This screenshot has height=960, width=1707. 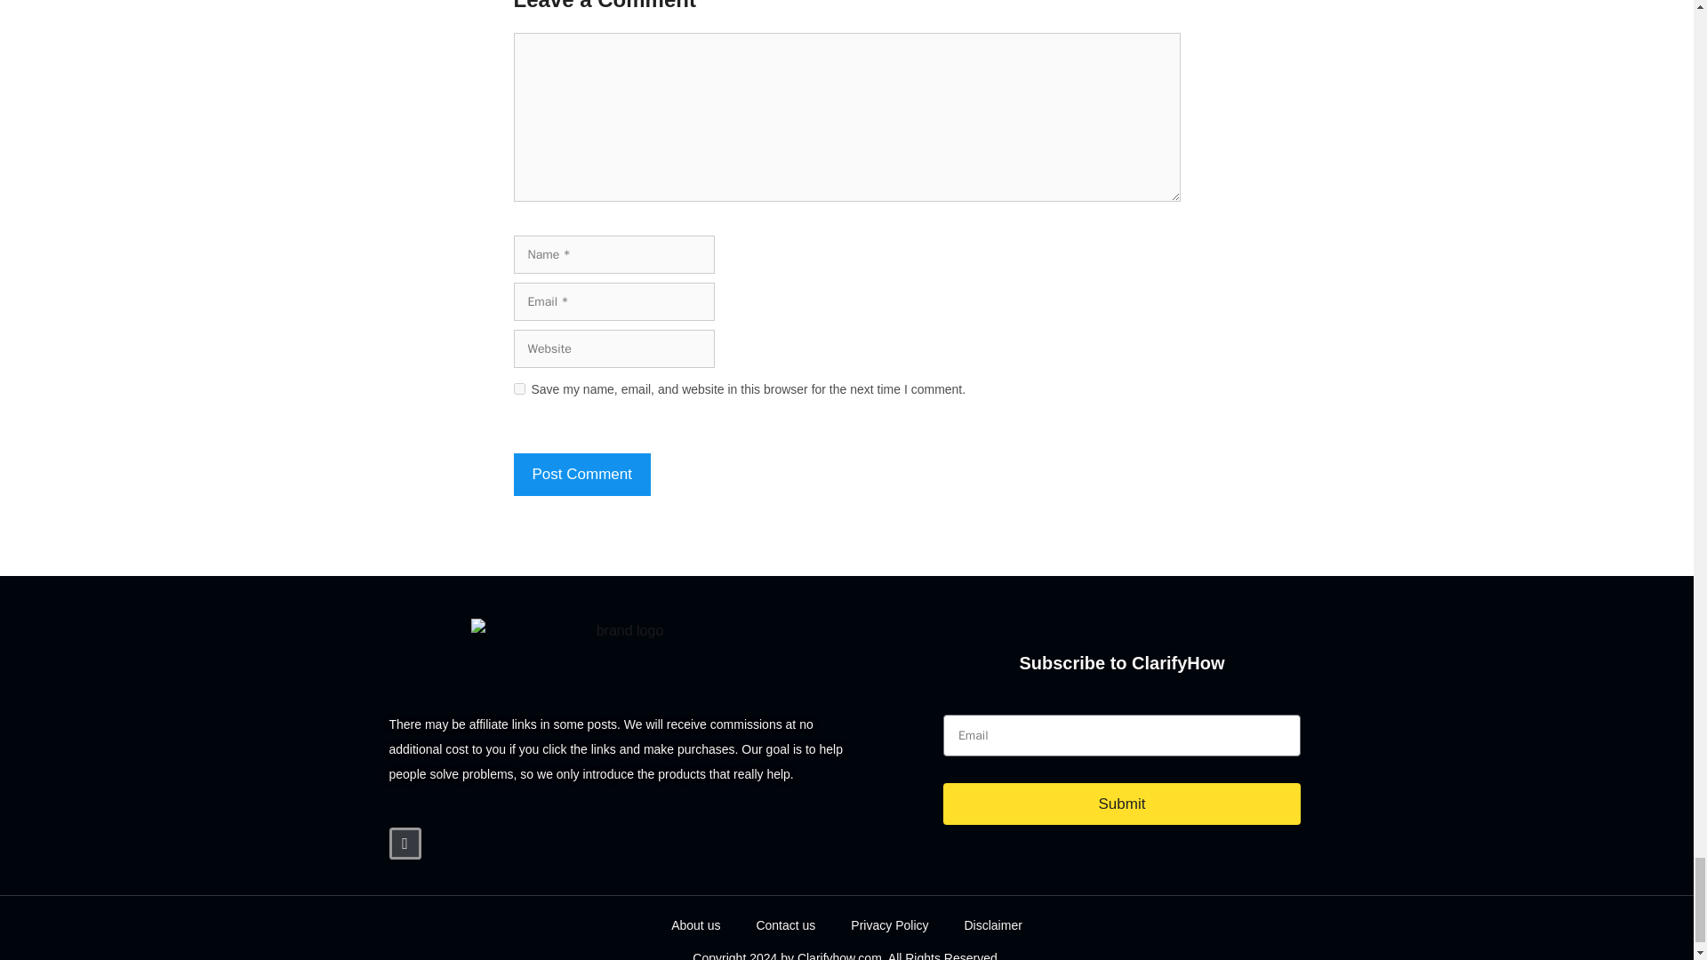 What do you see at coordinates (519, 388) in the screenshot?
I see `yes` at bounding box center [519, 388].